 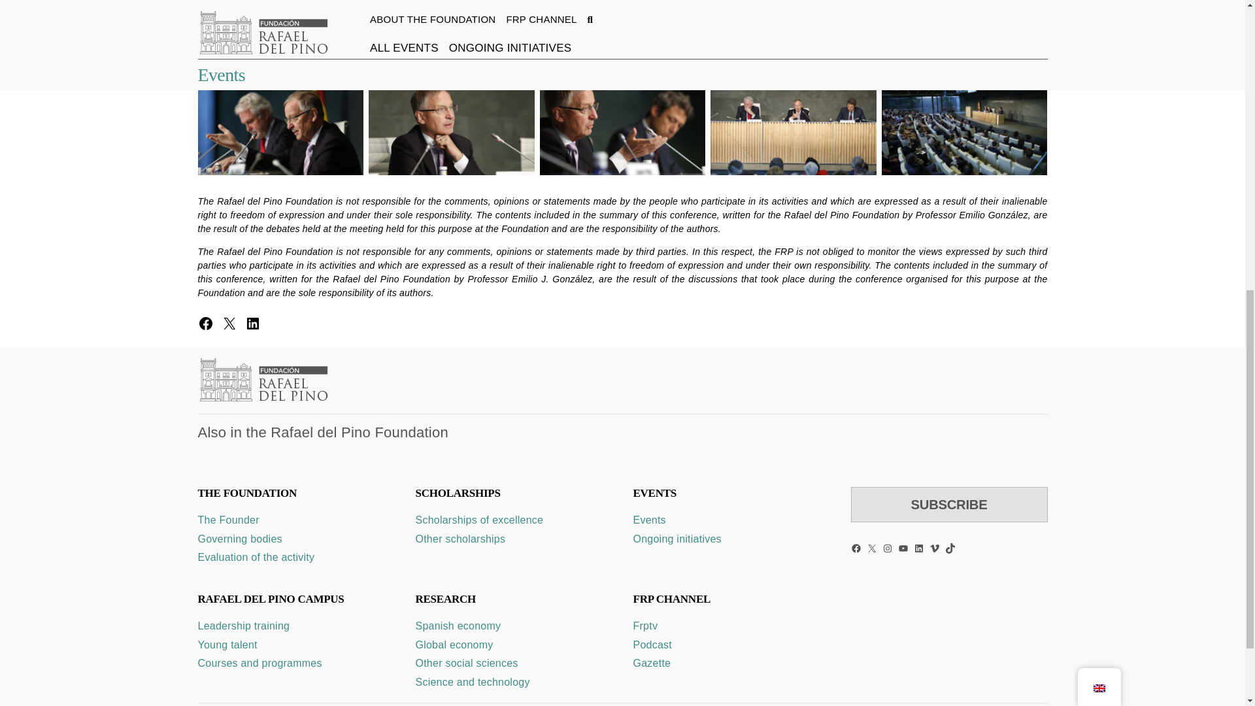 What do you see at coordinates (239, 539) in the screenshot?
I see `Governing bodies` at bounding box center [239, 539].